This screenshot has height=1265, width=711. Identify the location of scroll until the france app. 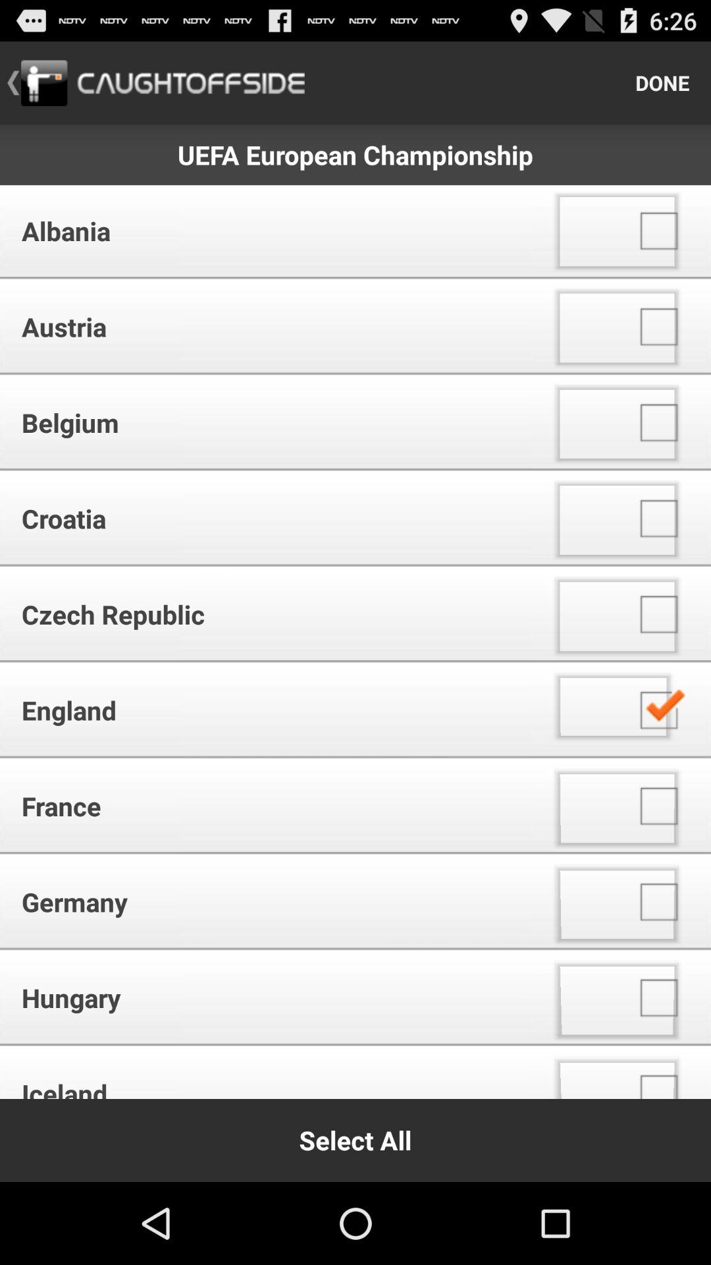
(270, 806).